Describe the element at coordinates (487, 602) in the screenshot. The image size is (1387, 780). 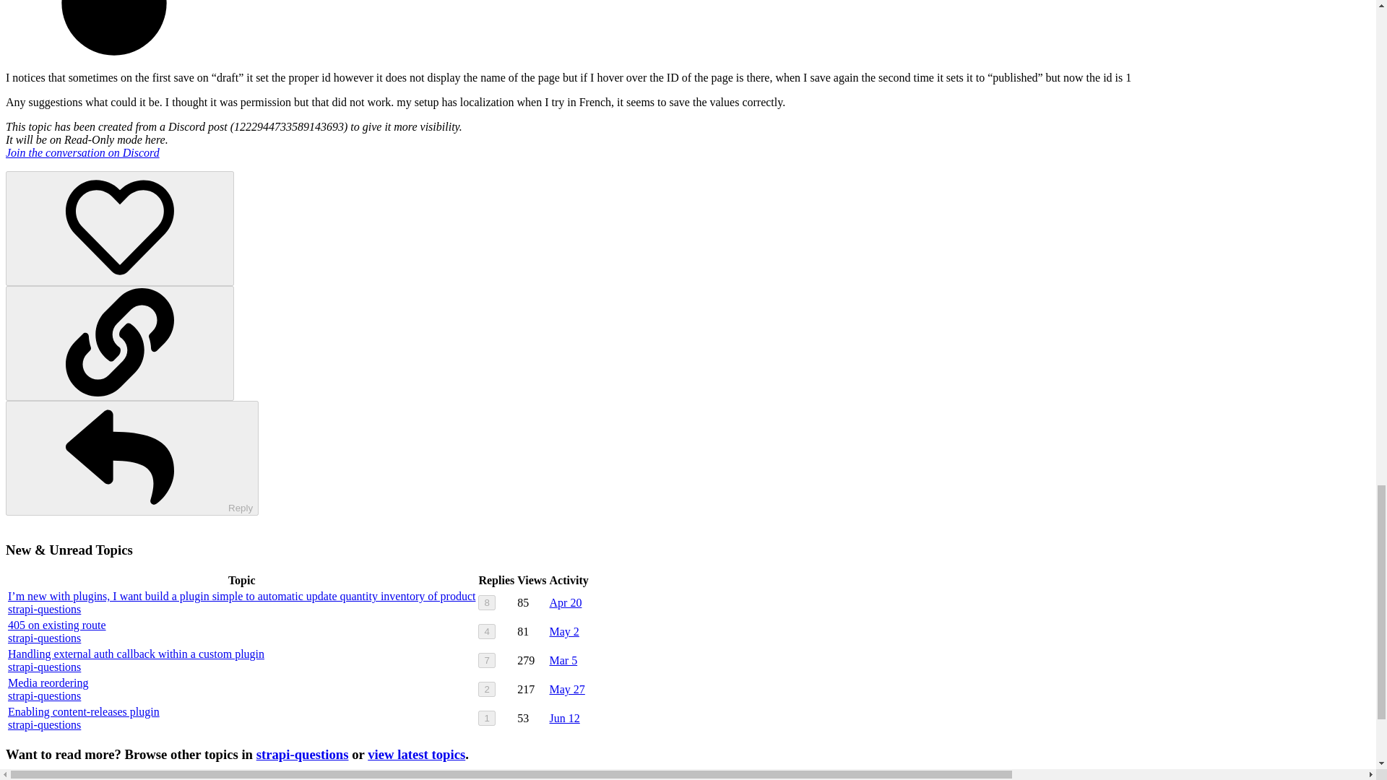
I see `8` at that location.